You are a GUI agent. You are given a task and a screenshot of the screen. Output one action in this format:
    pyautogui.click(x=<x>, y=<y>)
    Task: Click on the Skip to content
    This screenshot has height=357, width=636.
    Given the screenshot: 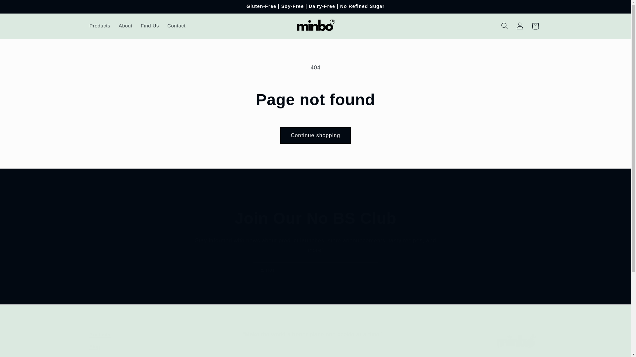 What is the action you would take?
    pyautogui.click(x=162, y=343)
    